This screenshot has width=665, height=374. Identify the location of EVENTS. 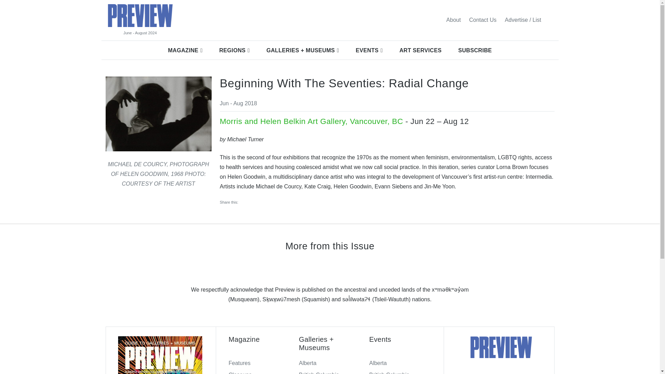
(369, 50).